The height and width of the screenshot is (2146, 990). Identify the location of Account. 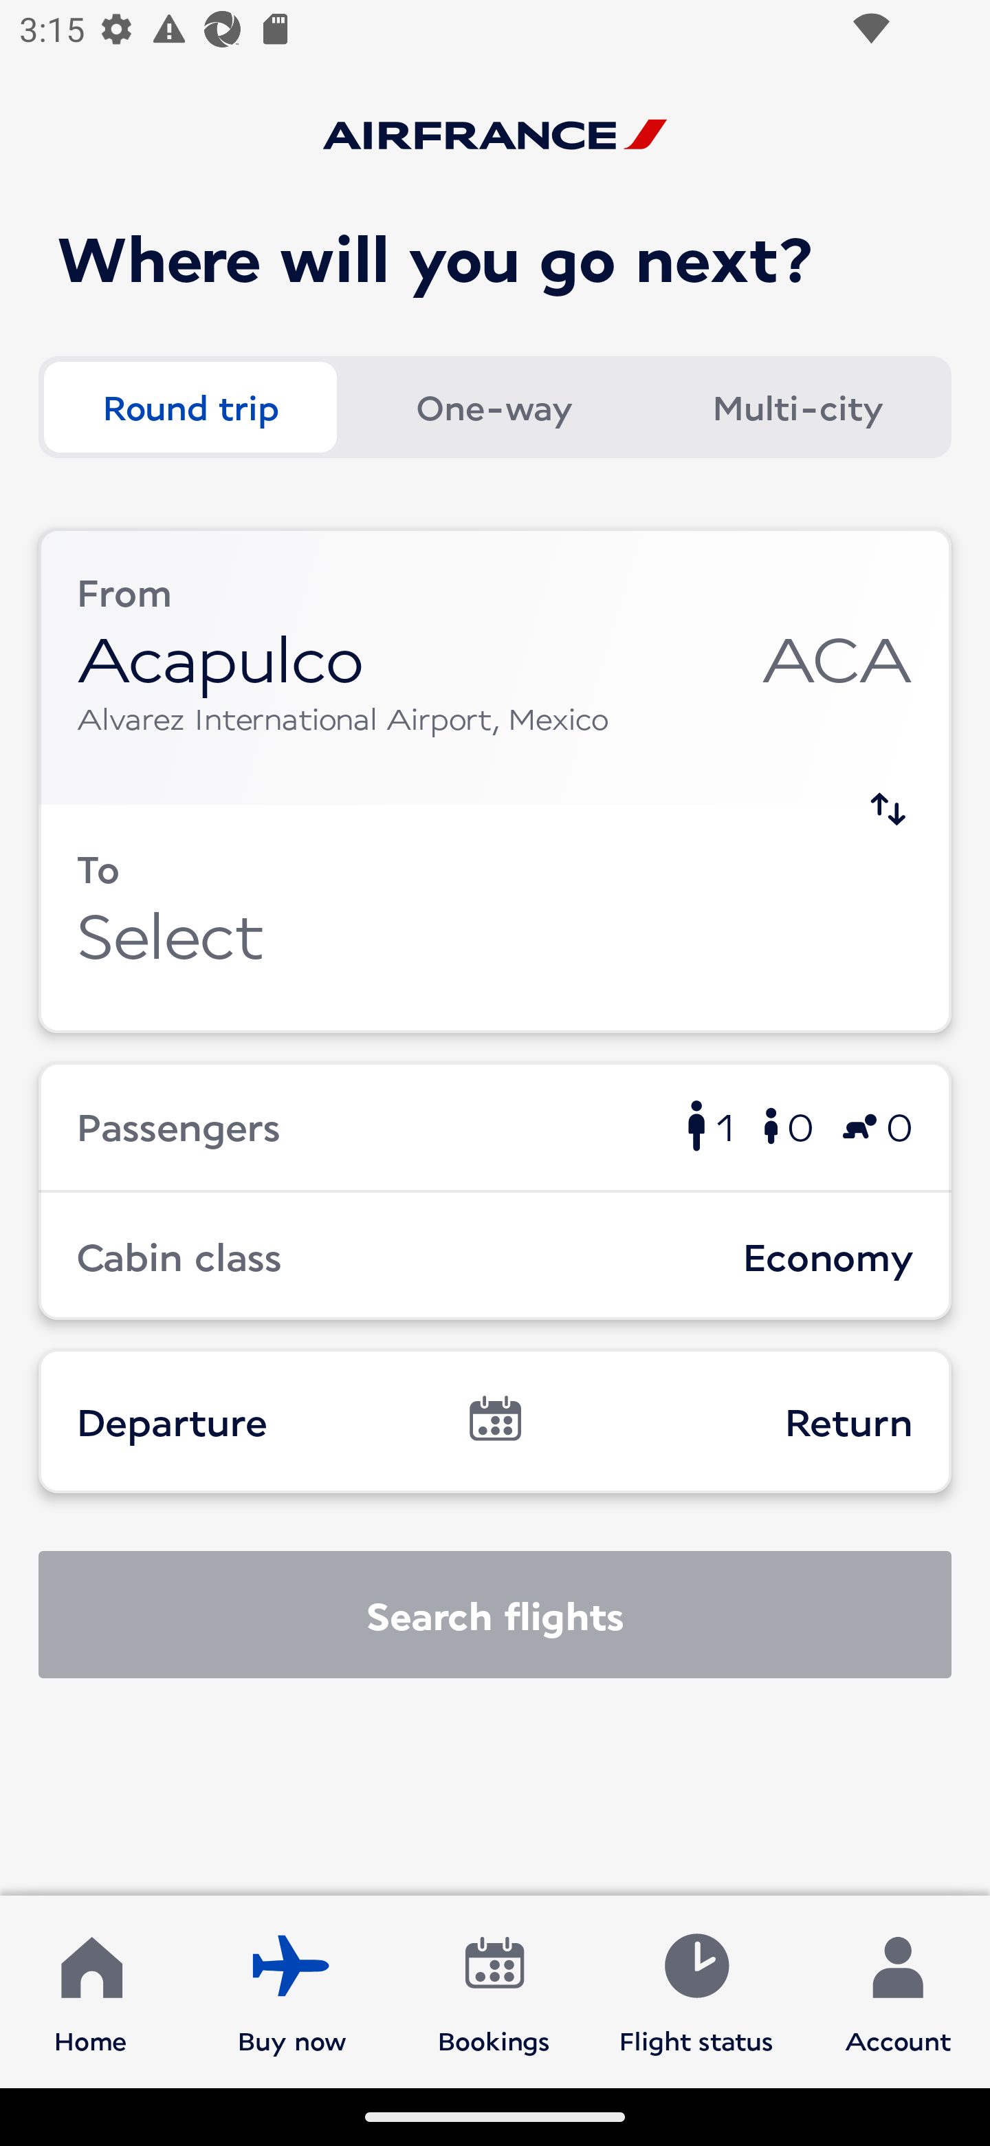
(898, 1991).